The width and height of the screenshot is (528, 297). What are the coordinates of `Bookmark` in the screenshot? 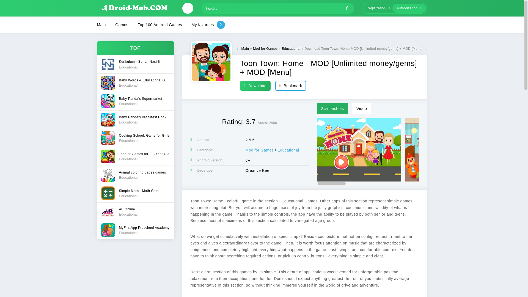 It's located at (290, 86).